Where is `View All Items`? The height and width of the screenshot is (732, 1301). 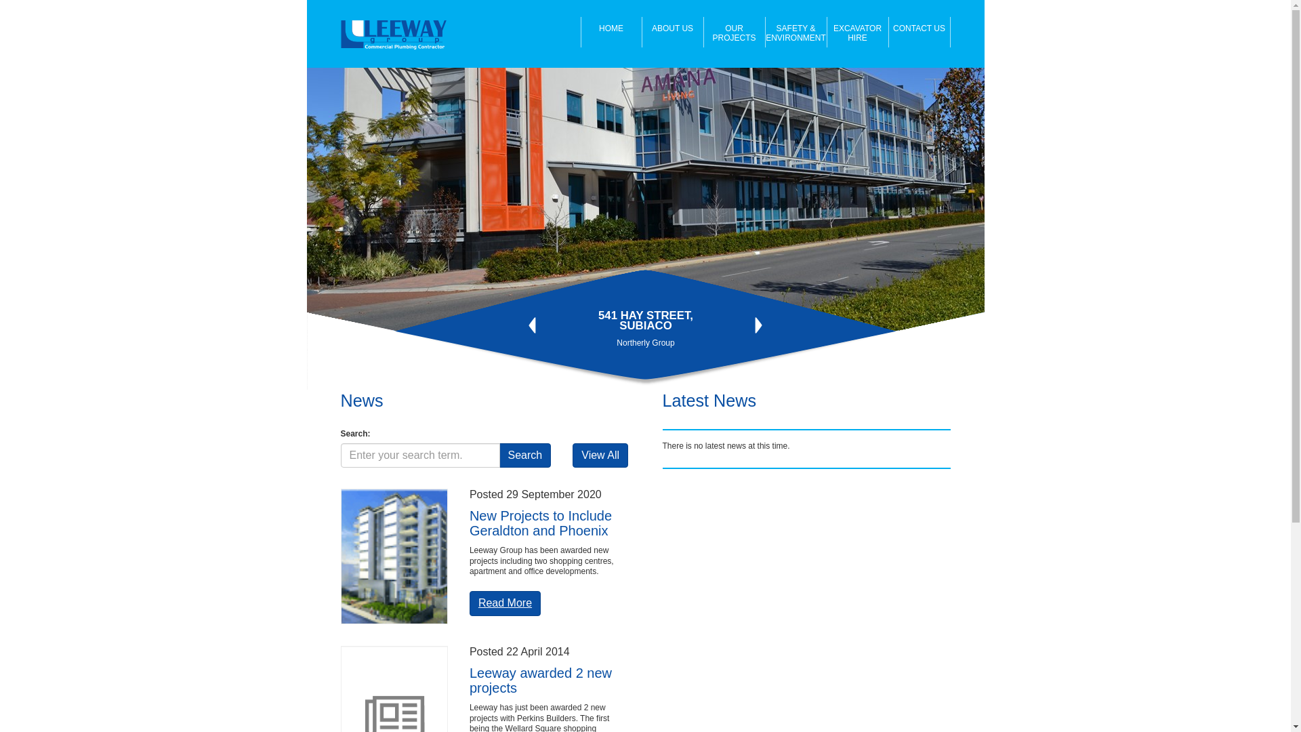 View All Items is located at coordinates (600, 455).